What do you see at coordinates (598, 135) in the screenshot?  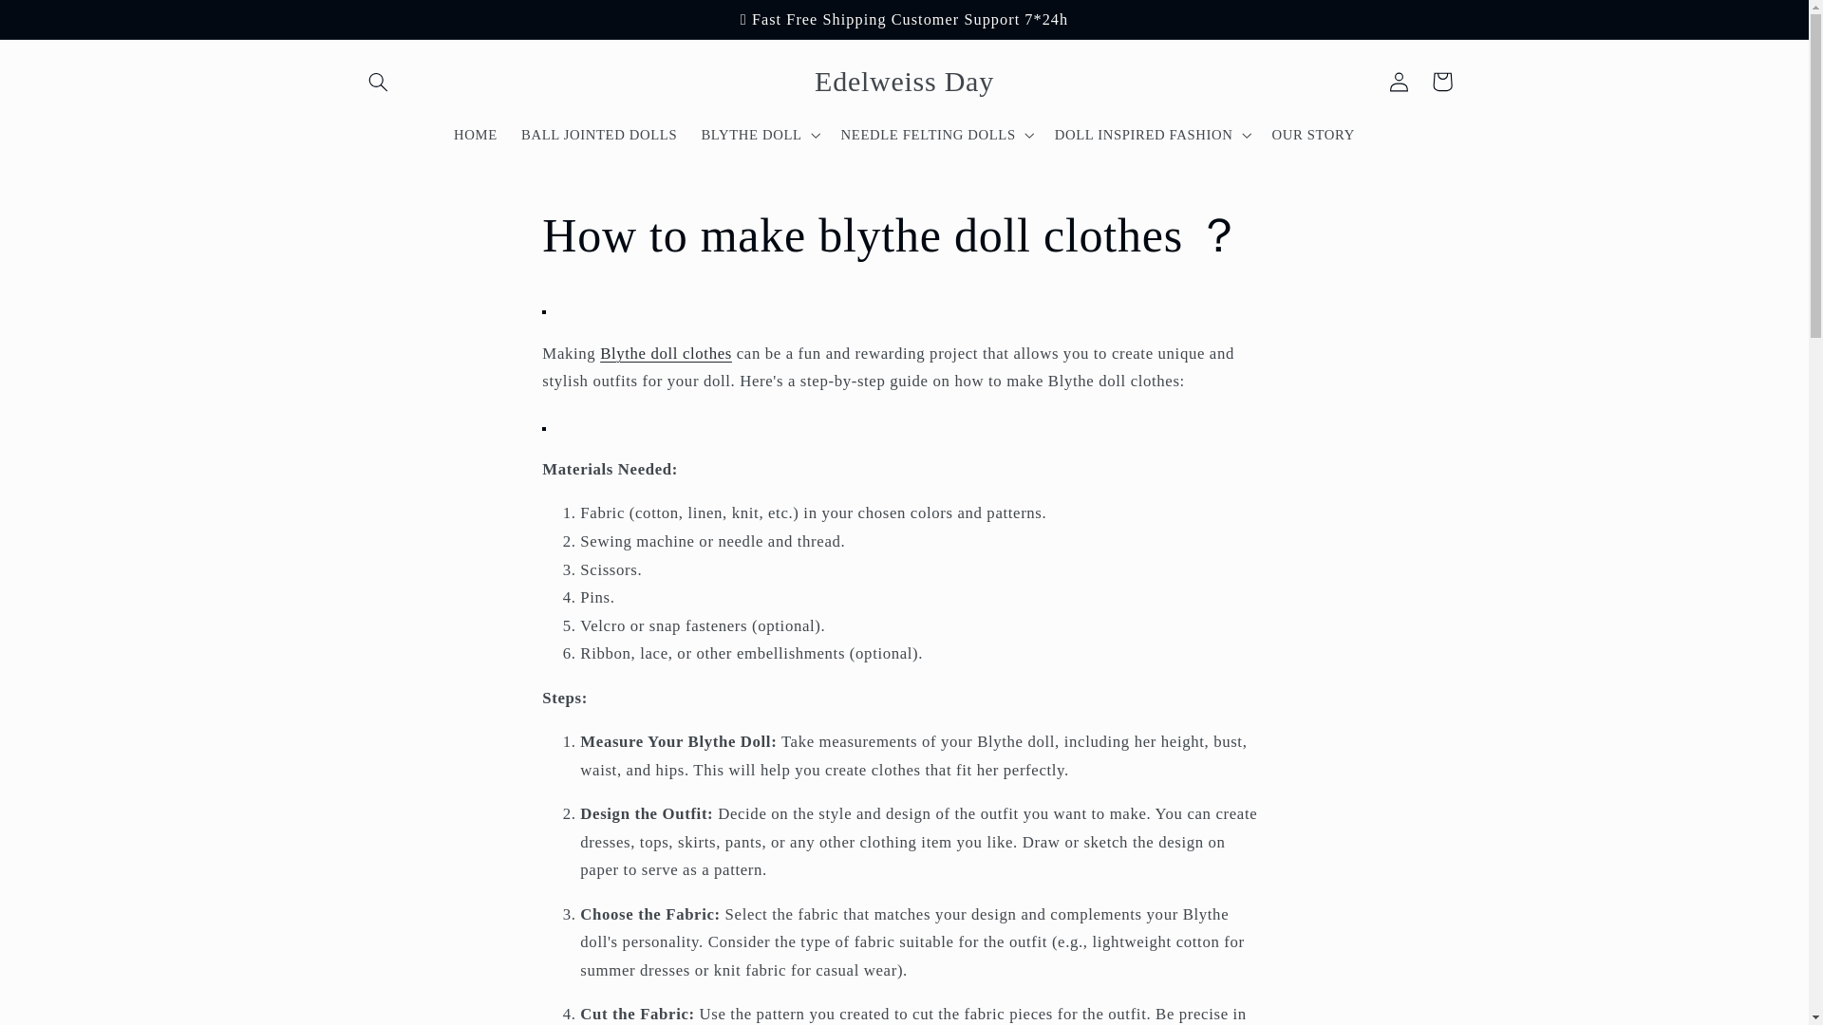 I see `BALL JOINTED DOLLS` at bounding box center [598, 135].